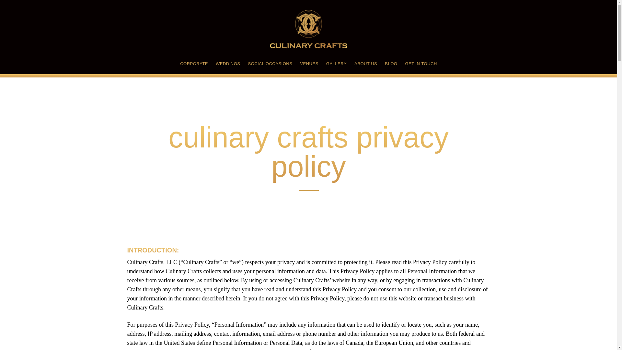  I want to click on GET IN TOUCH, so click(420, 65).